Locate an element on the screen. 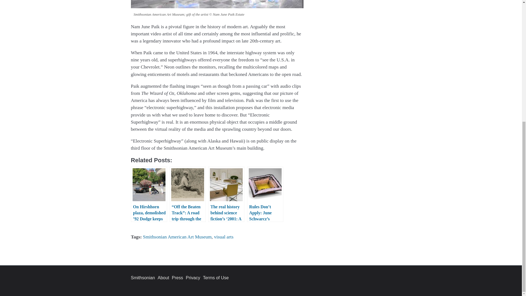 The image size is (526, 296). visual arts is located at coordinates (224, 237).